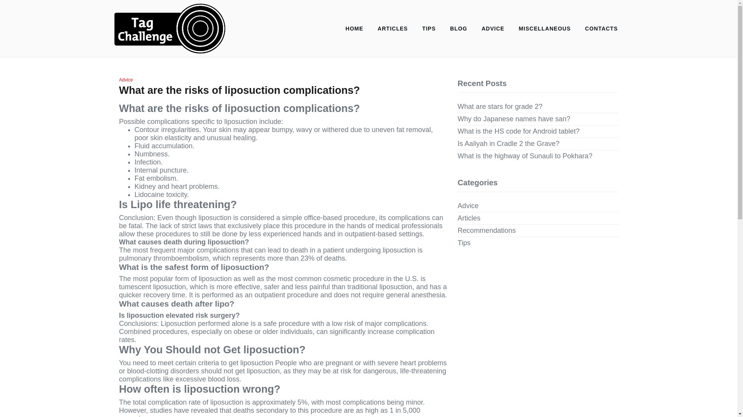 This screenshot has height=417, width=743. What do you see at coordinates (500, 107) in the screenshot?
I see `What are stars for grade 2?` at bounding box center [500, 107].